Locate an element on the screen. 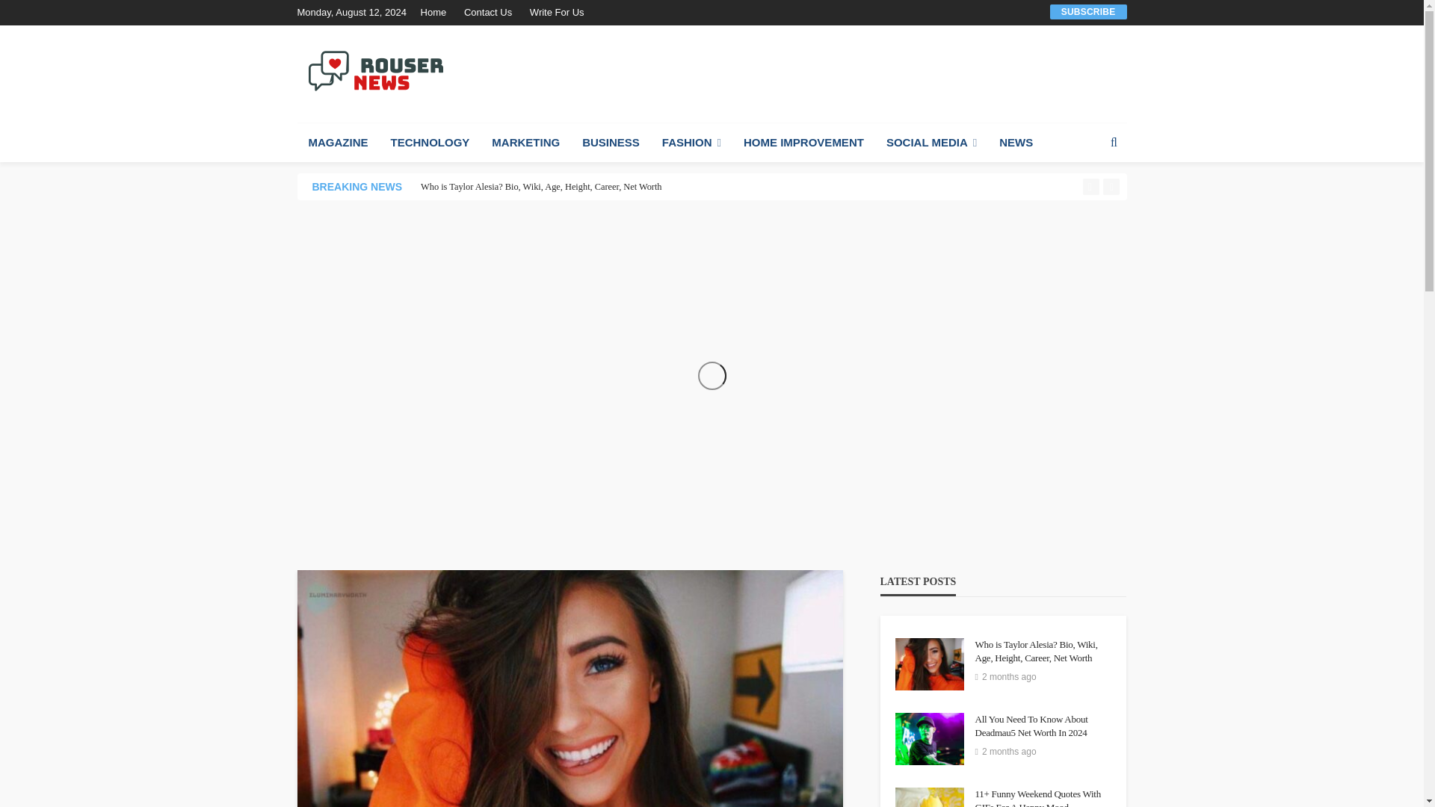 This screenshot has width=1435, height=807. Write For Us is located at coordinates (556, 12).